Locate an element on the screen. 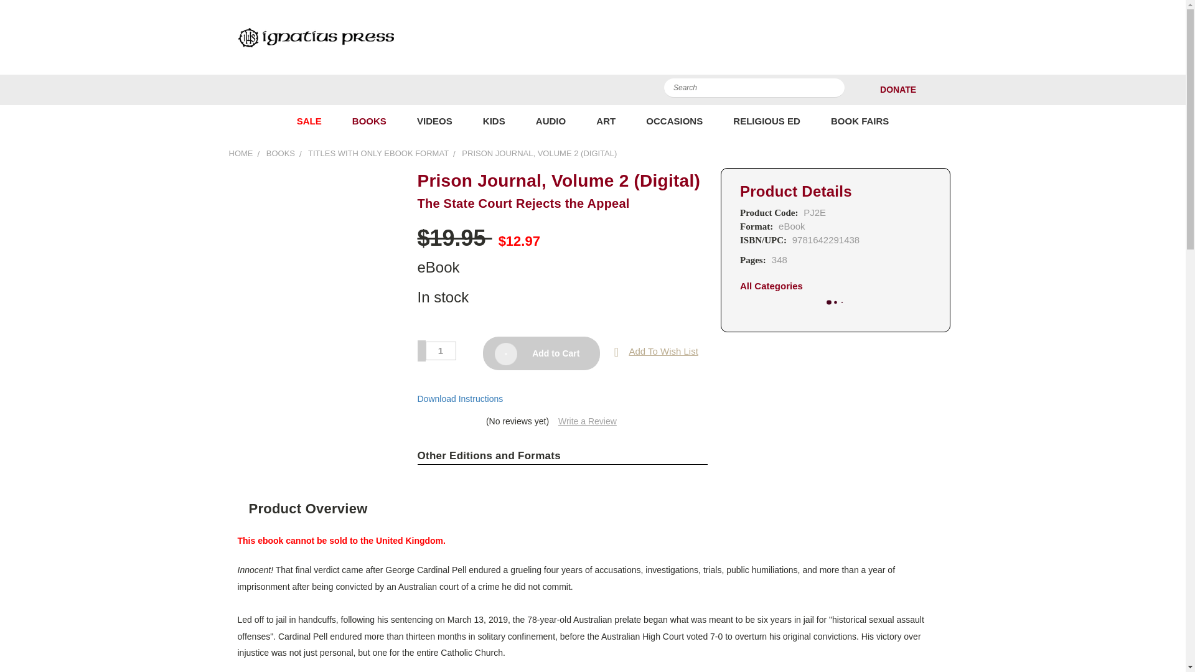  Submit Search is located at coordinates (834, 90).